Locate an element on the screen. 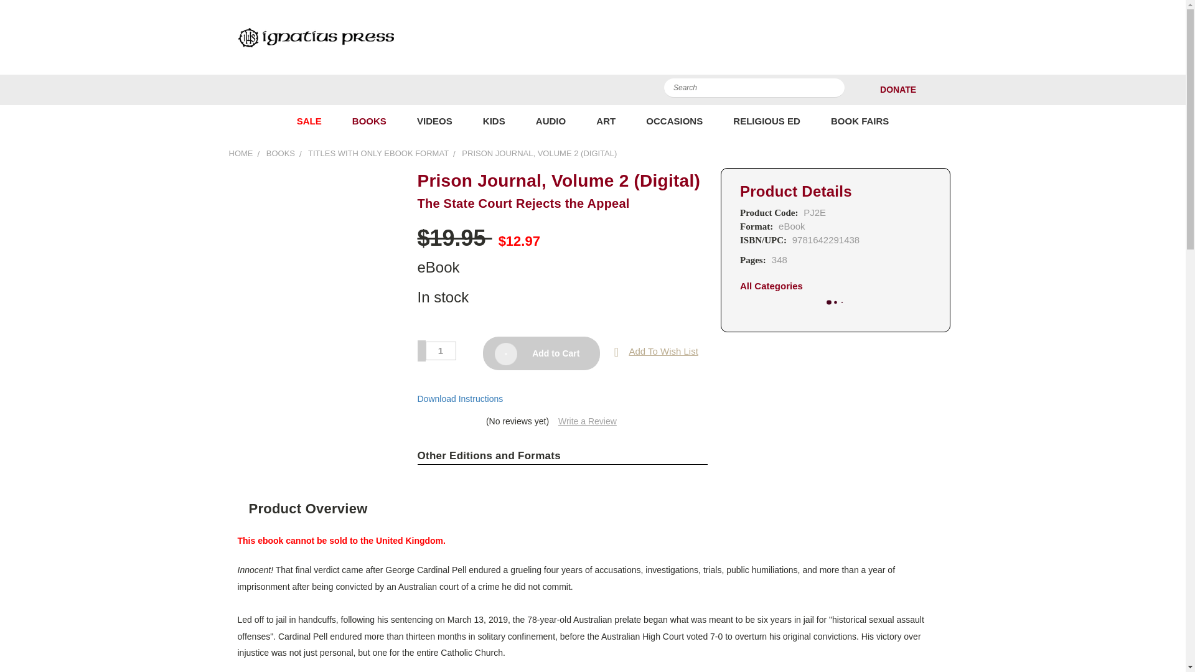  Submit Search is located at coordinates (834, 90).